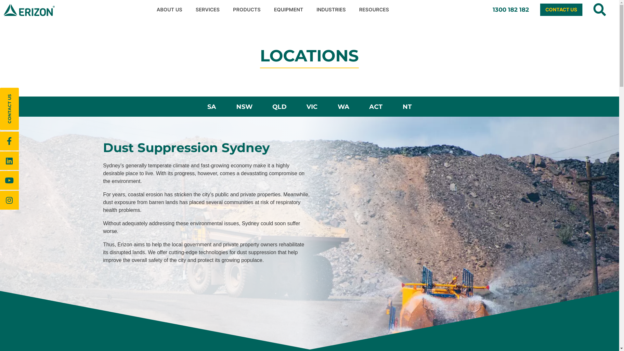  I want to click on ACT, so click(376, 107).